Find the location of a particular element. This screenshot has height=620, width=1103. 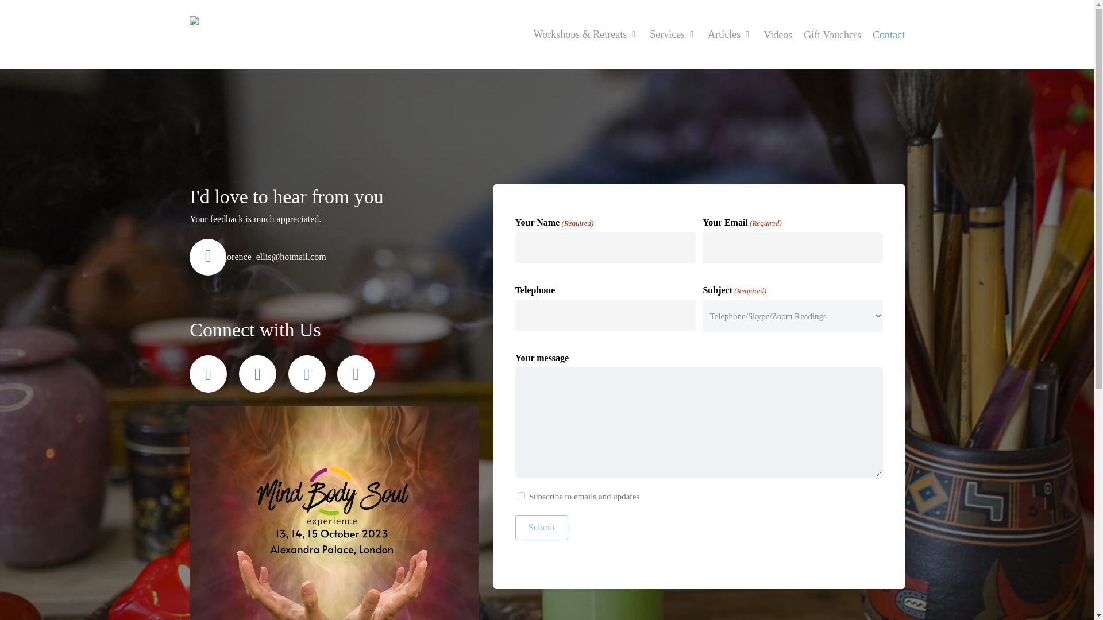

Videos is located at coordinates (778, 34).